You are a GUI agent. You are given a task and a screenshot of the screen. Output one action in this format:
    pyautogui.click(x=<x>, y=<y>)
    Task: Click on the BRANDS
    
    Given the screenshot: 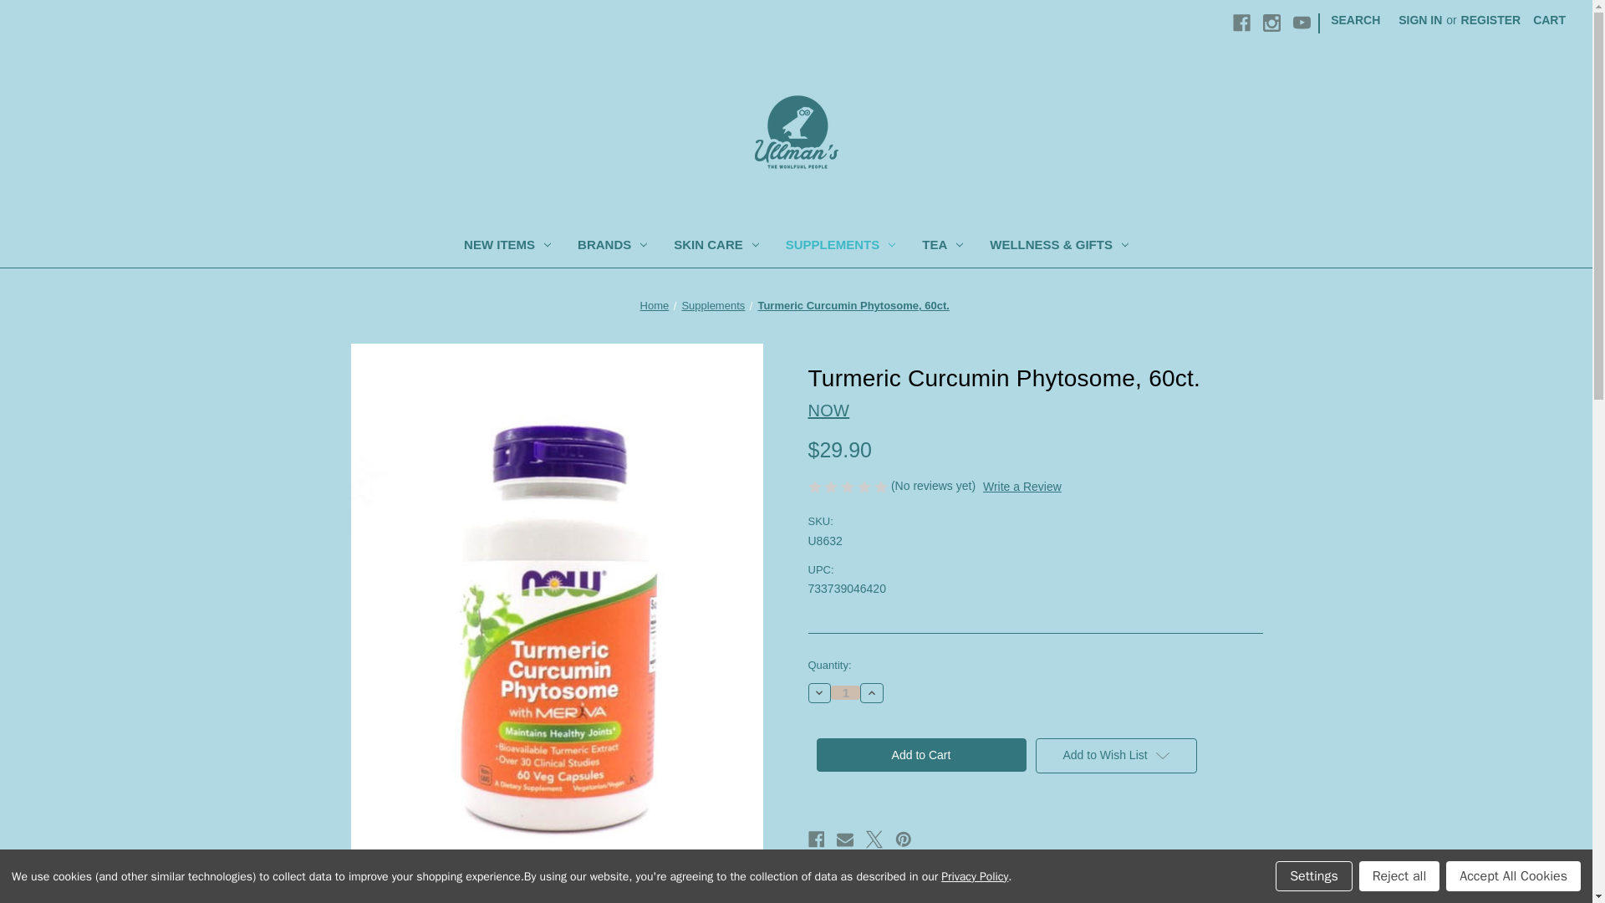 What is the action you would take?
    pyautogui.click(x=612, y=247)
    